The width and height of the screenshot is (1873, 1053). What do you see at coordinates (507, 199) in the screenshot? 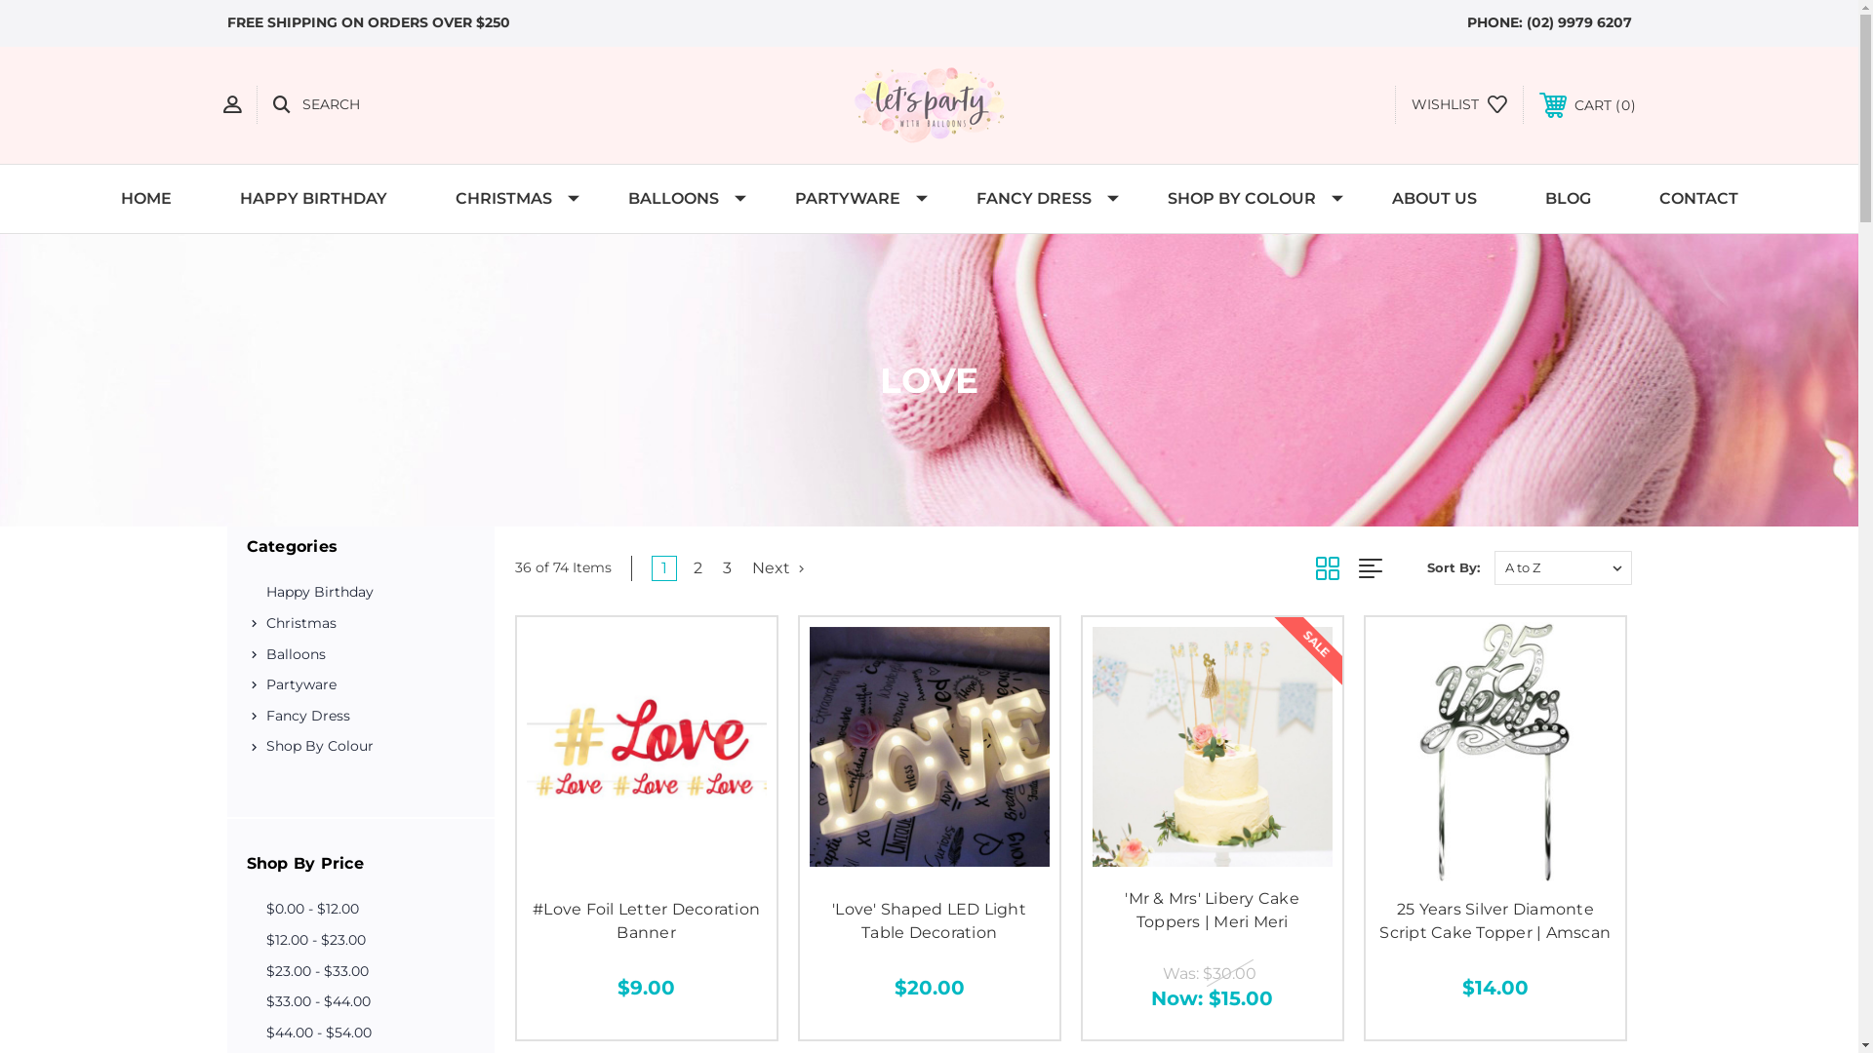
I see `CHRISTMAS` at bounding box center [507, 199].